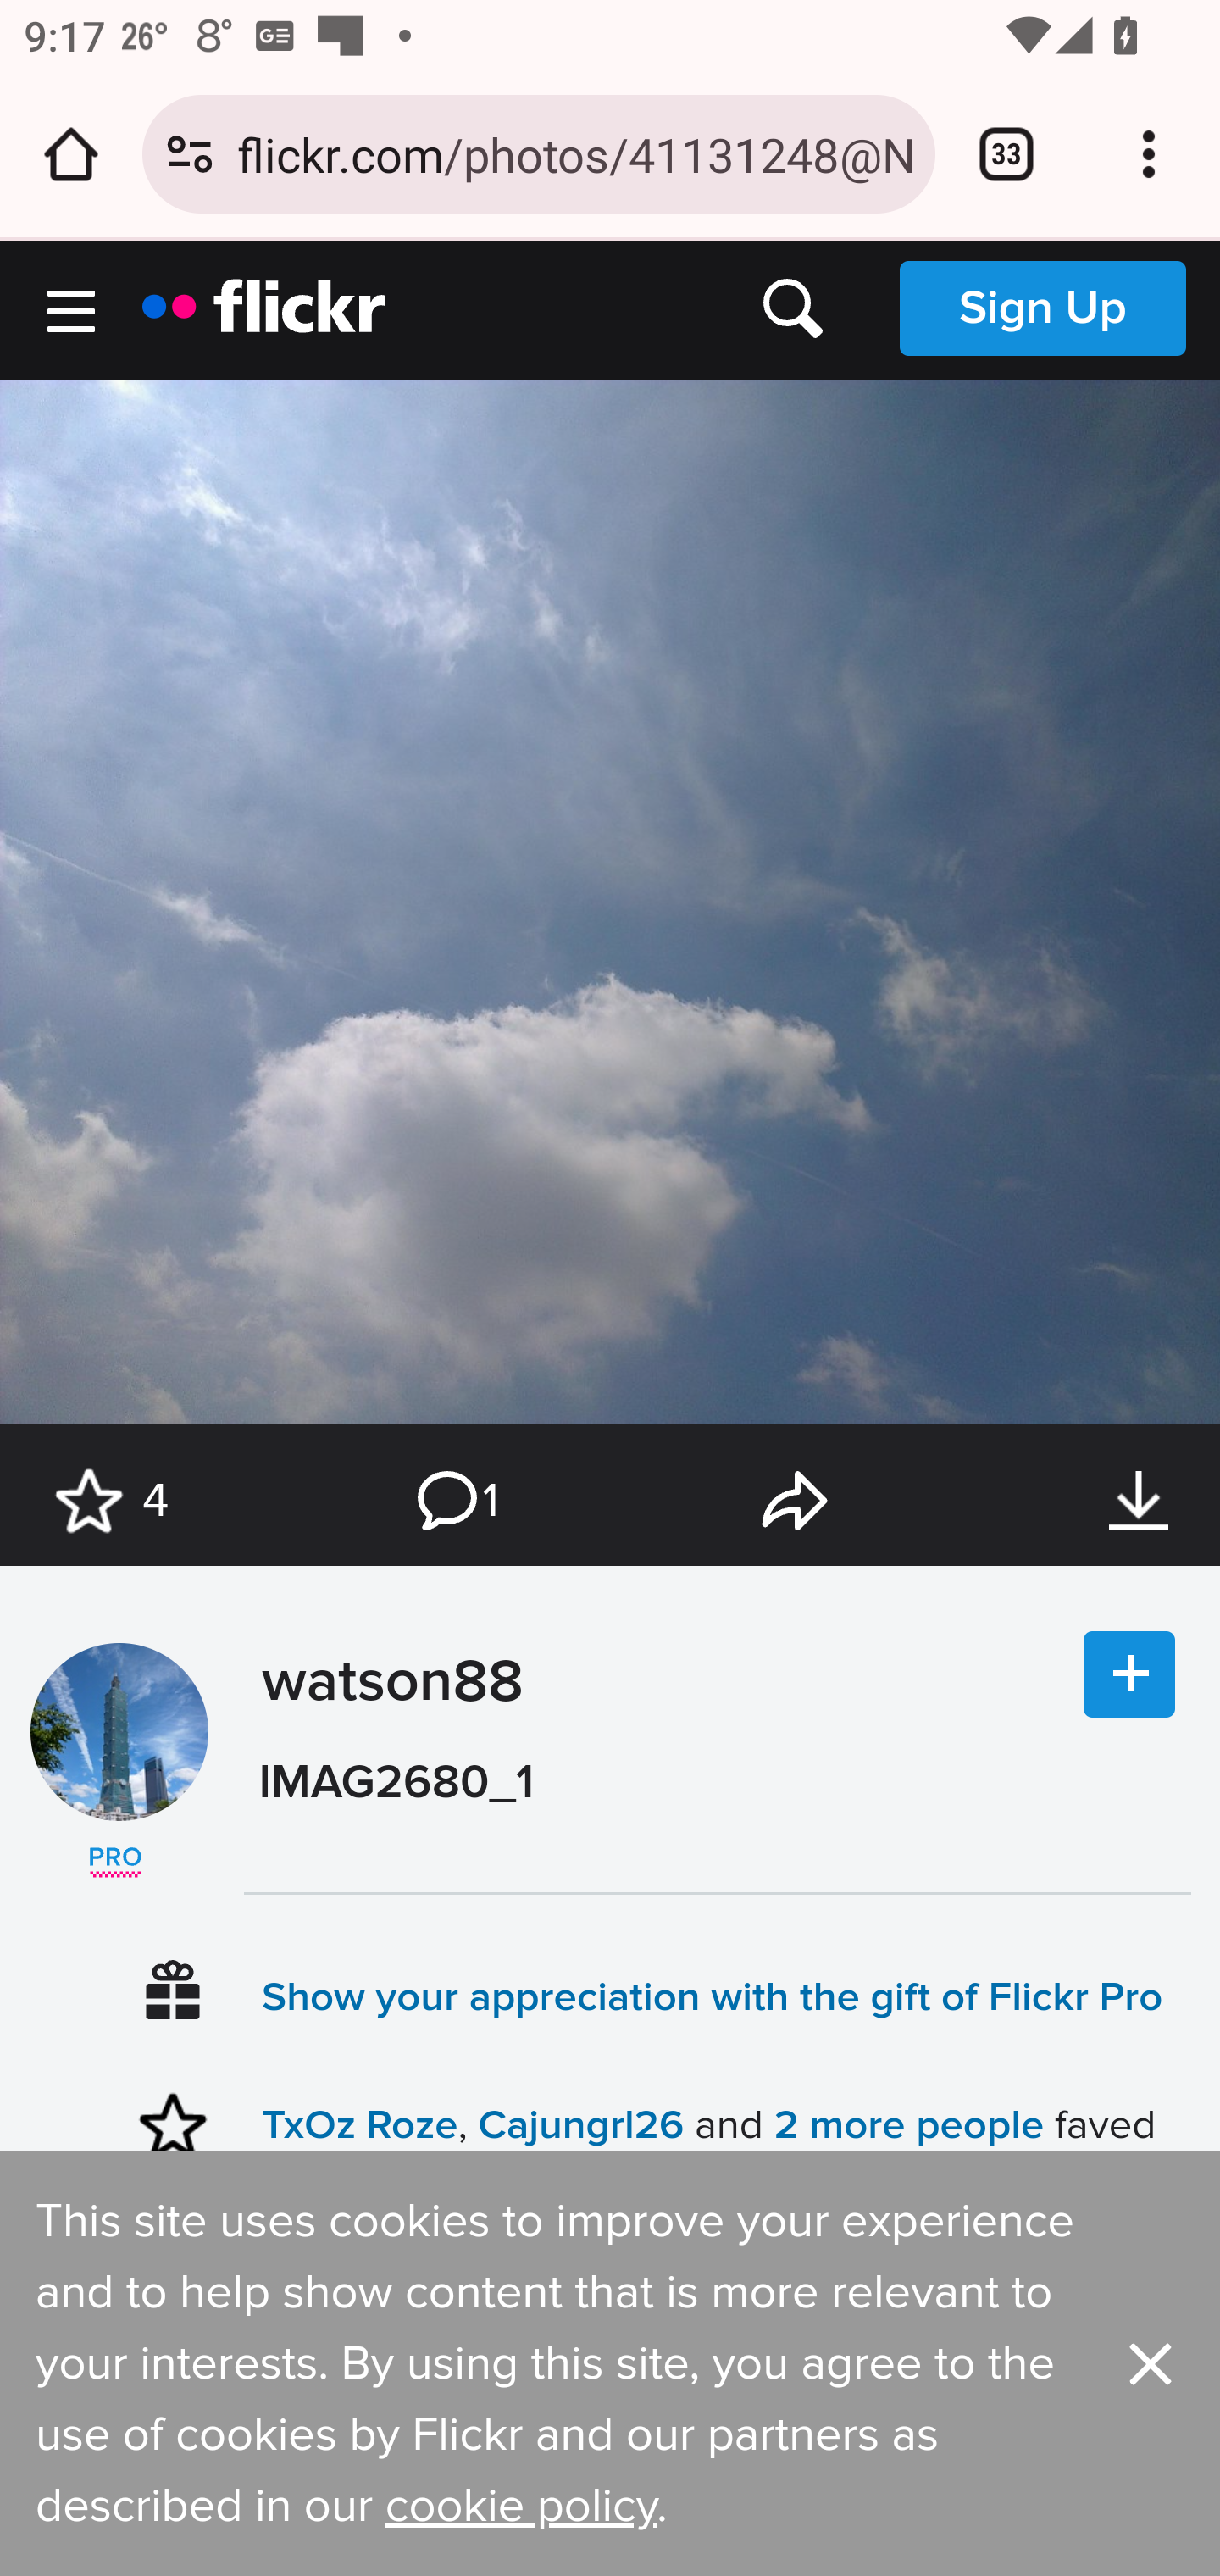 The height and width of the screenshot is (2576, 1220). I want to click on 2 more people, so click(908, 2125).